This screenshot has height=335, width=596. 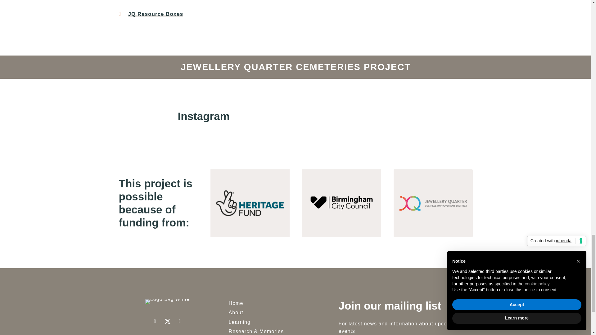 I want to click on Bm, so click(x=341, y=203).